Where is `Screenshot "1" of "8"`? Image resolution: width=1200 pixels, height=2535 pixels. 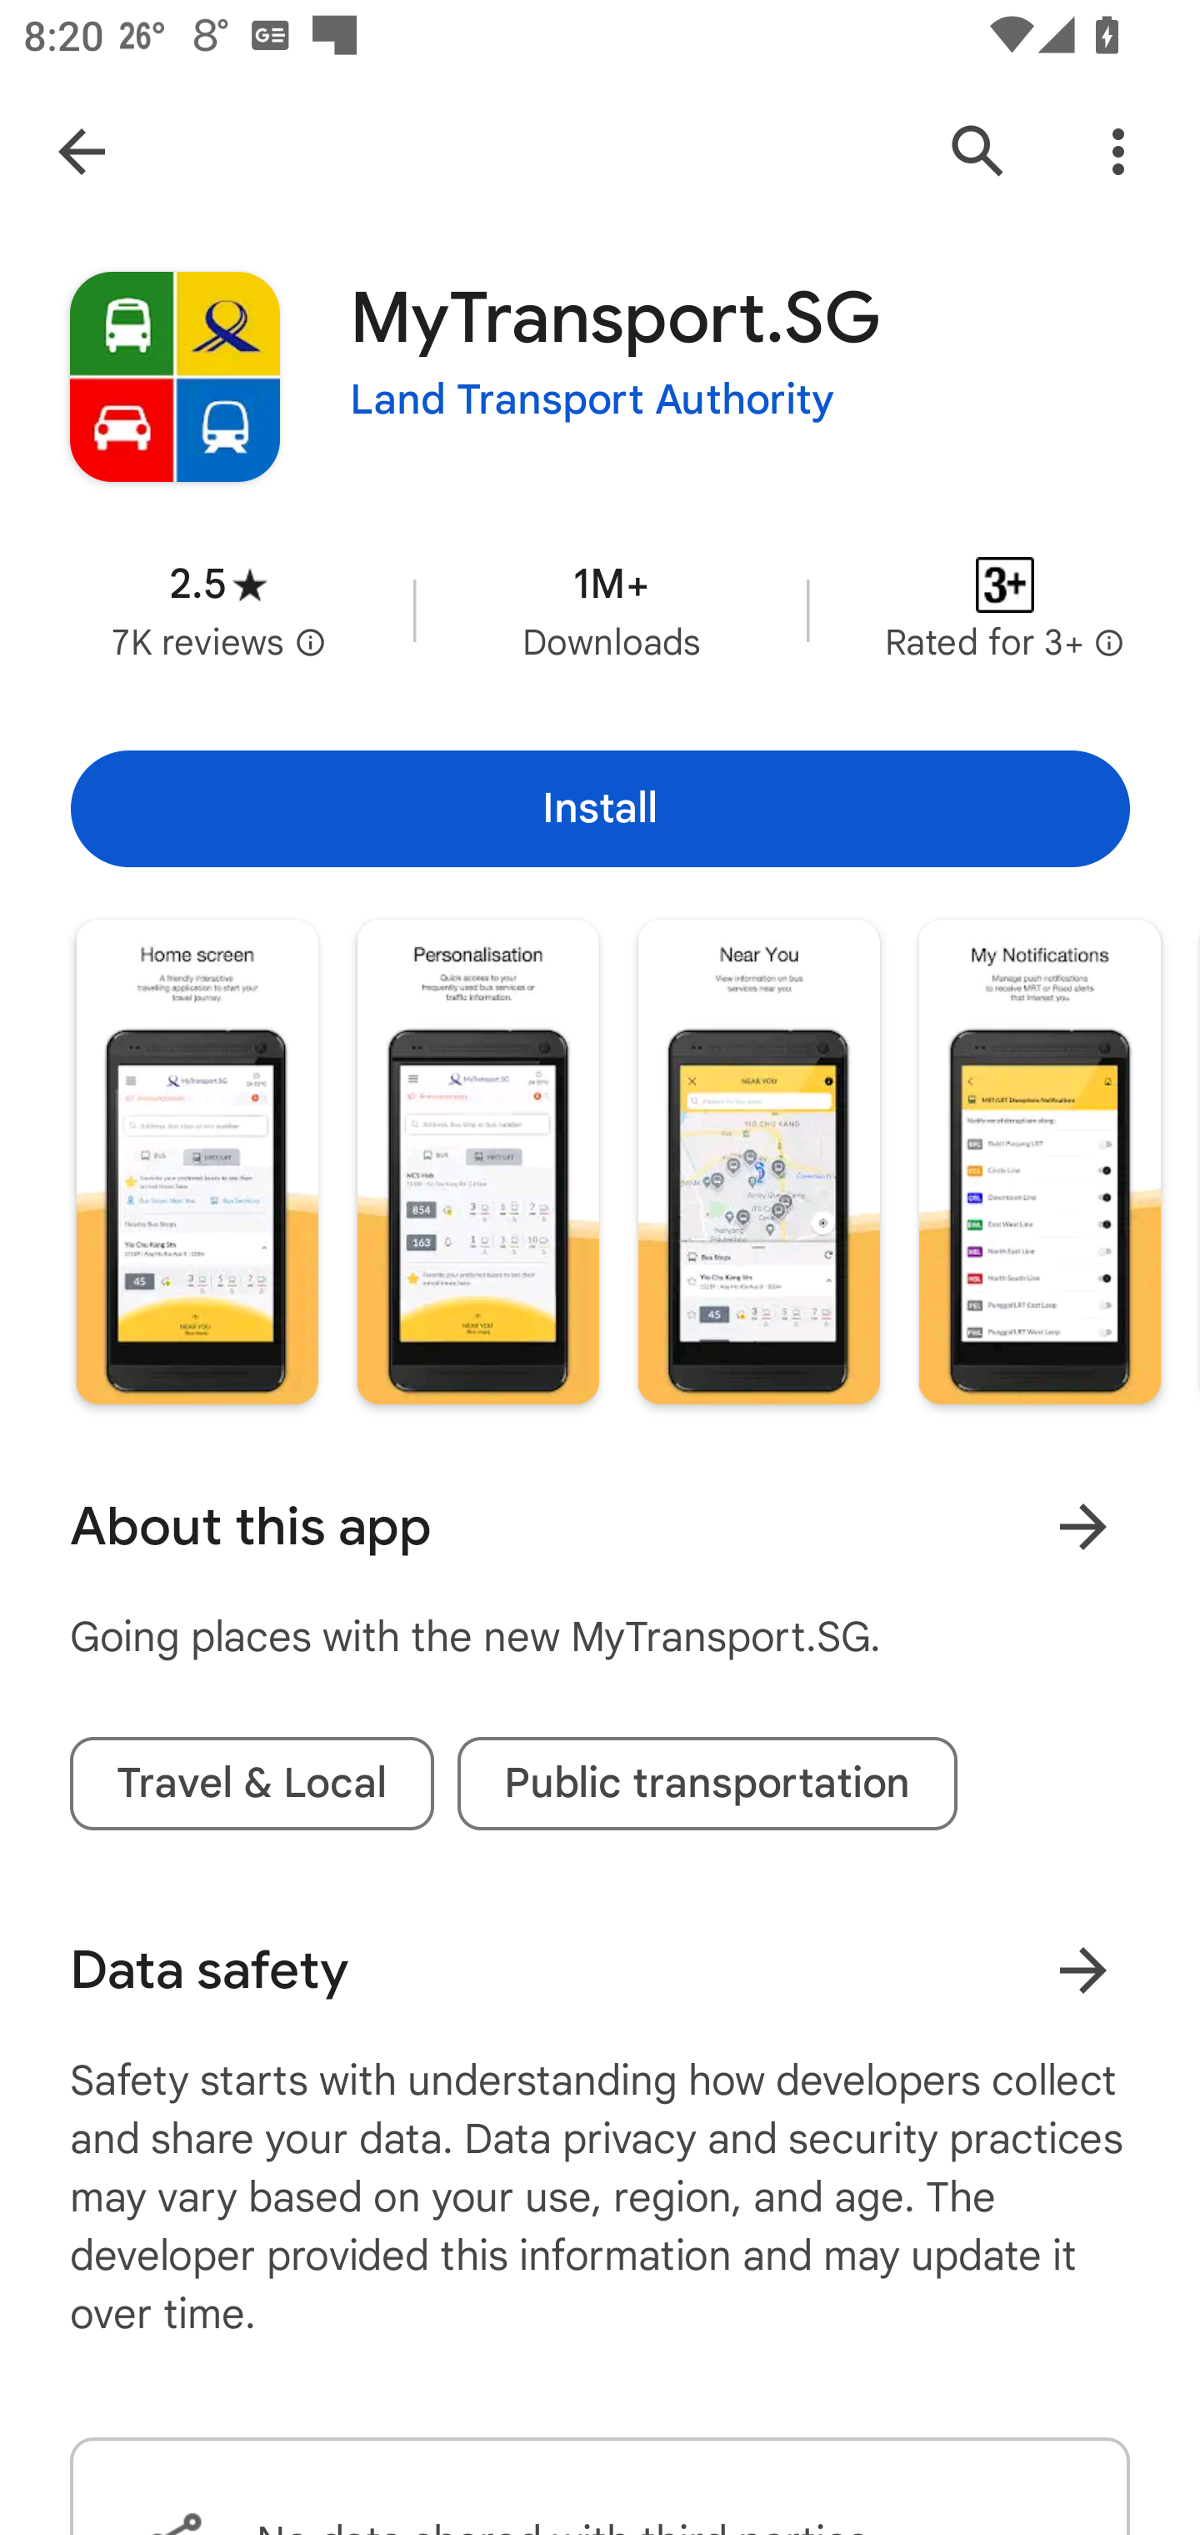 Screenshot "1" of "8" is located at coordinates (197, 1162).